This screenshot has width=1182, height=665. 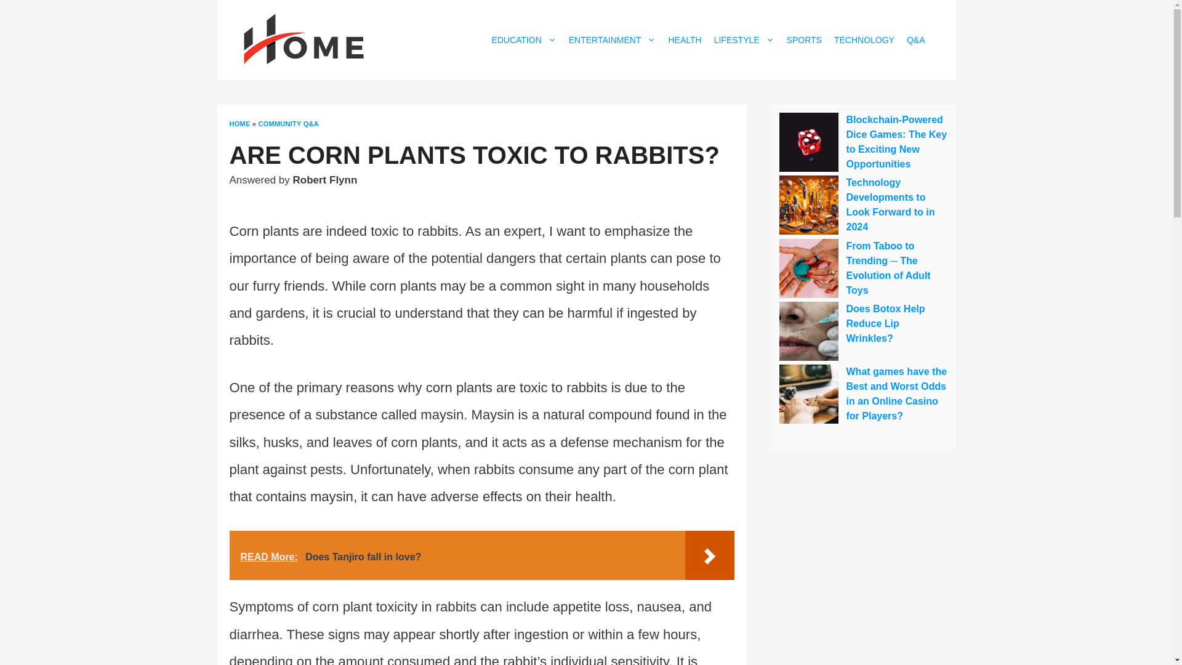 What do you see at coordinates (685, 39) in the screenshot?
I see `HEALTH` at bounding box center [685, 39].